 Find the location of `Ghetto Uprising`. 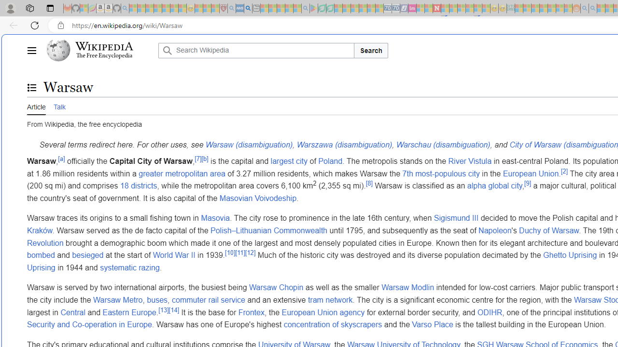

Ghetto Uprising is located at coordinates (570, 255).